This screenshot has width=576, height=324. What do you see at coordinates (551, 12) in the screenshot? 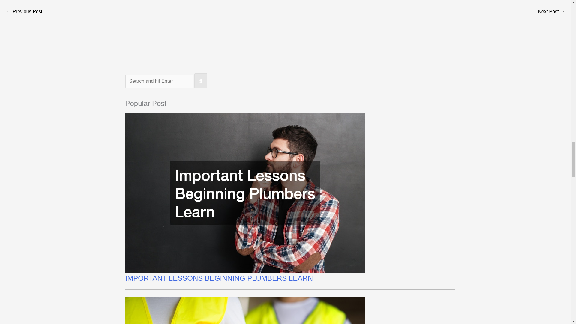
I see `Tips on How to Keep Your Car Interior Cooler in Summers` at bounding box center [551, 12].